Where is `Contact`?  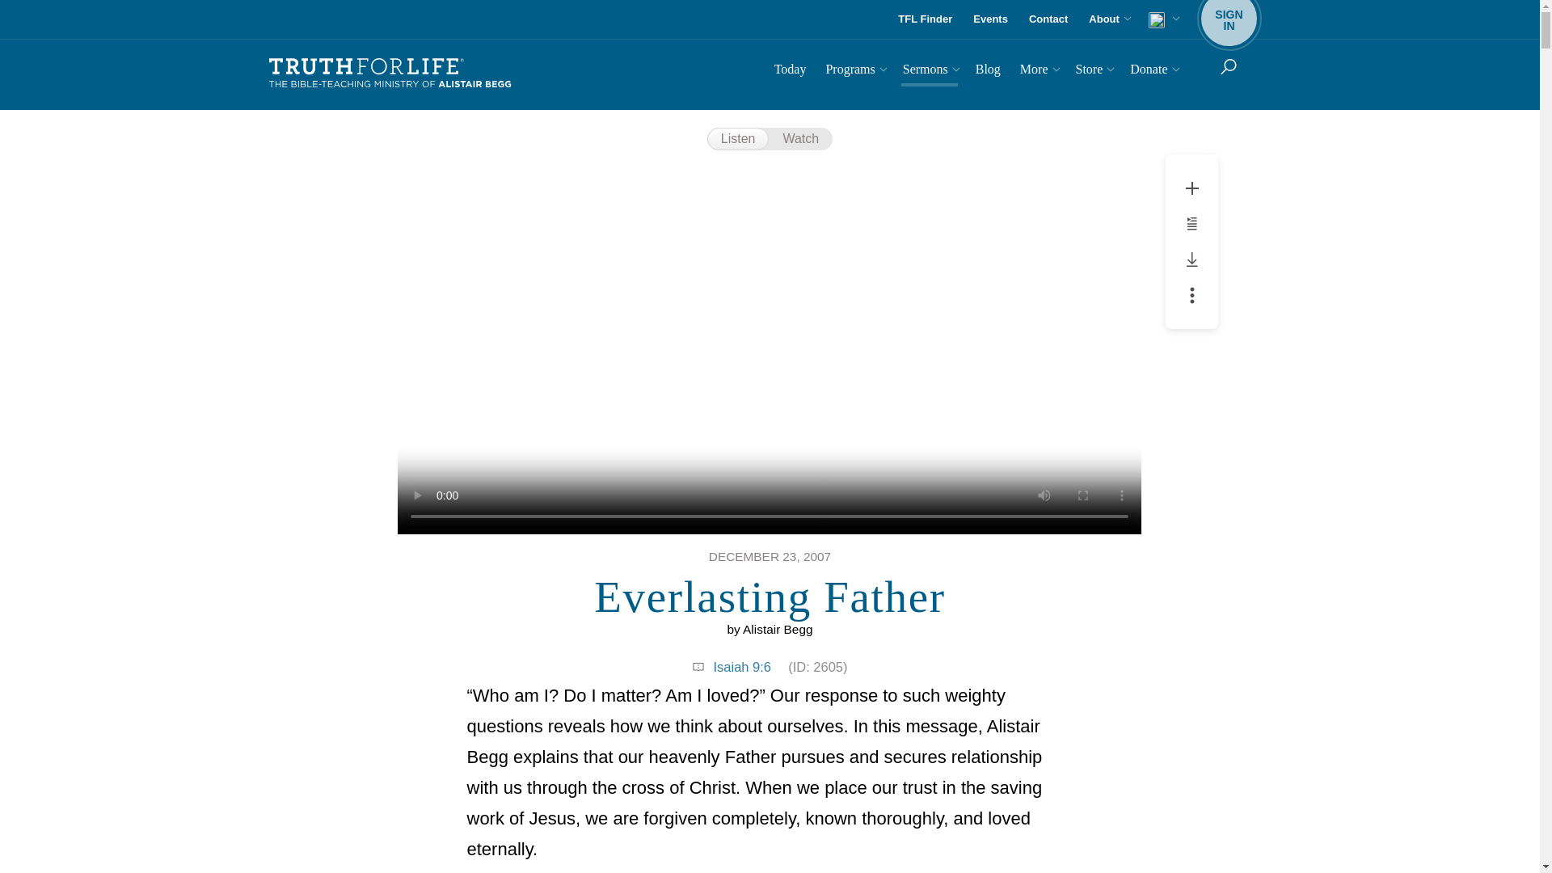
Contact is located at coordinates (1229, 19).